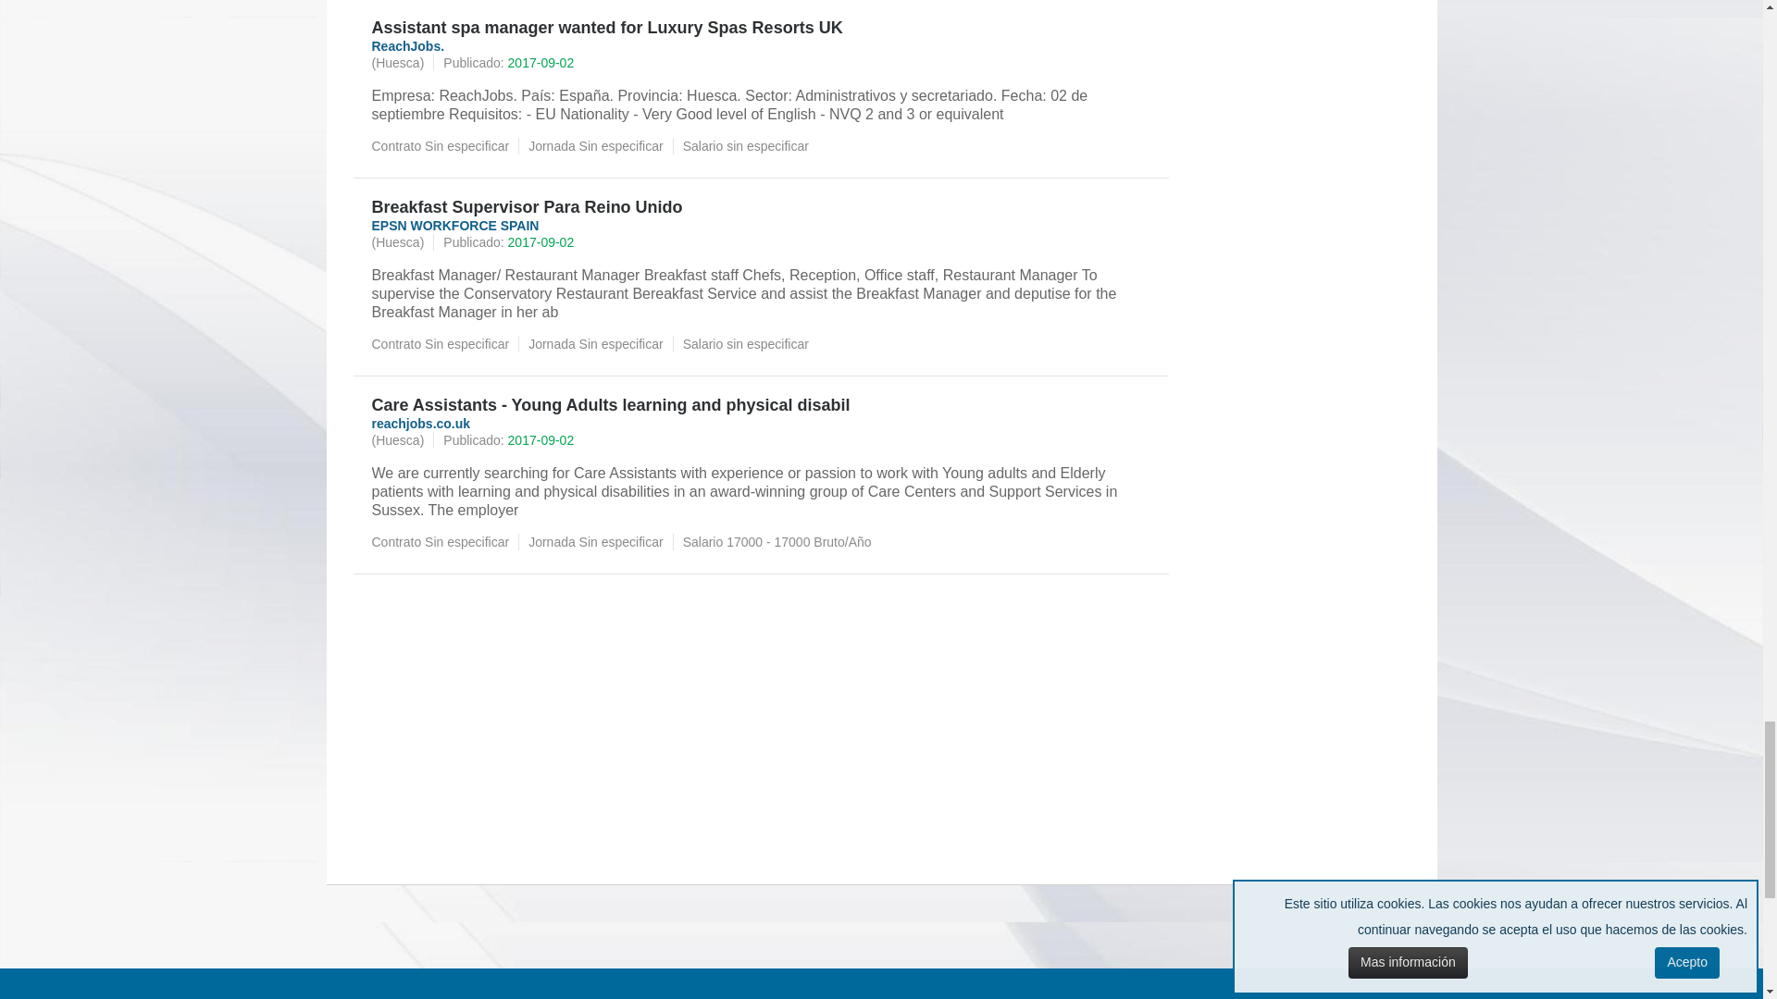 This screenshot has width=1777, height=999. What do you see at coordinates (761, 207) in the screenshot?
I see `Breakfast Supervisor Para Reino Unido` at bounding box center [761, 207].